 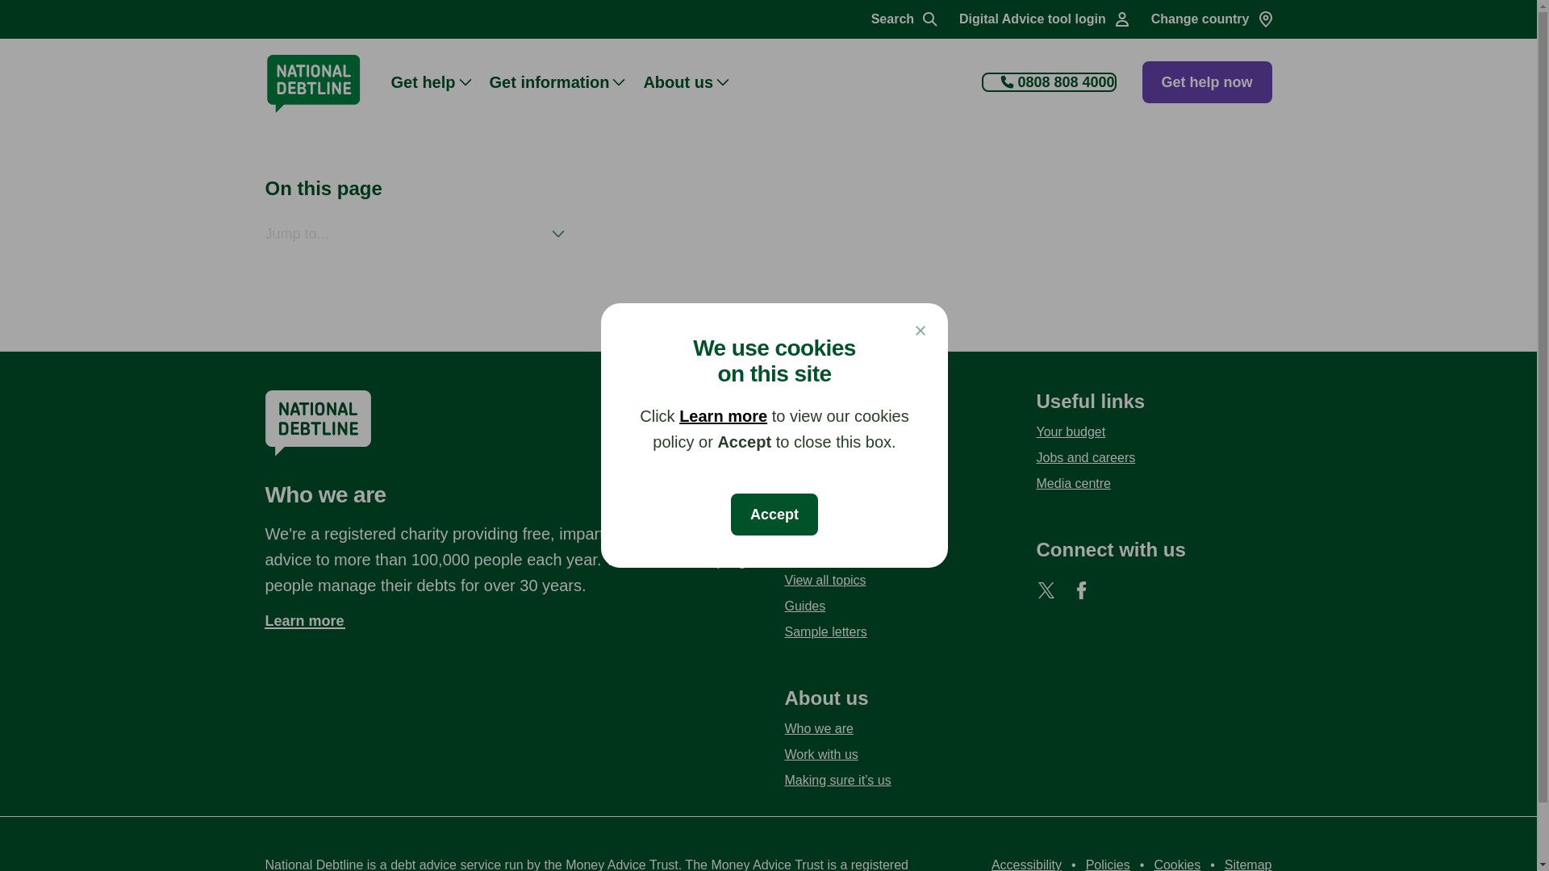 I want to click on About us, so click(x=694, y=81).